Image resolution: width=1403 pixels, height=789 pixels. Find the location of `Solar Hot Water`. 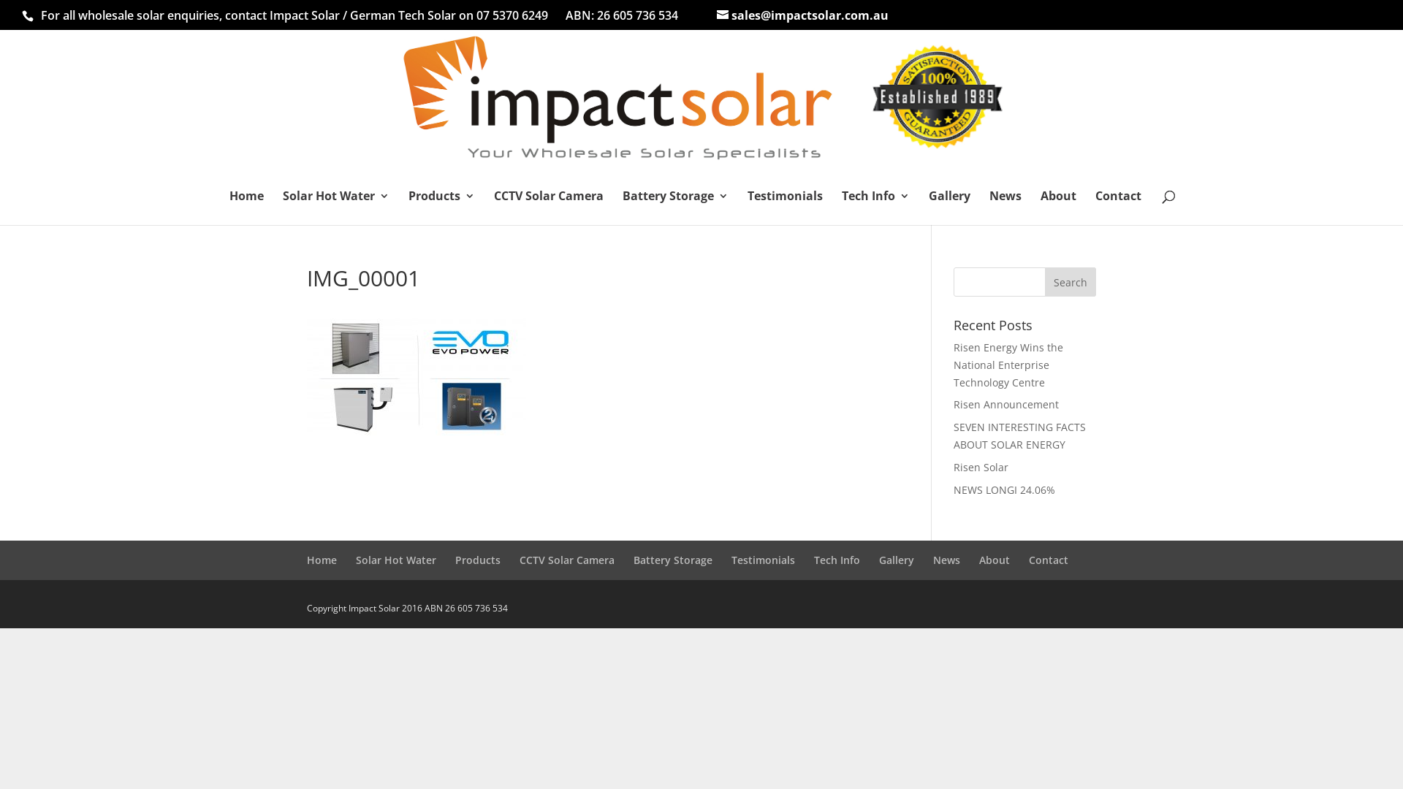

Solar Hot Water is located at coordinates (336, 207).